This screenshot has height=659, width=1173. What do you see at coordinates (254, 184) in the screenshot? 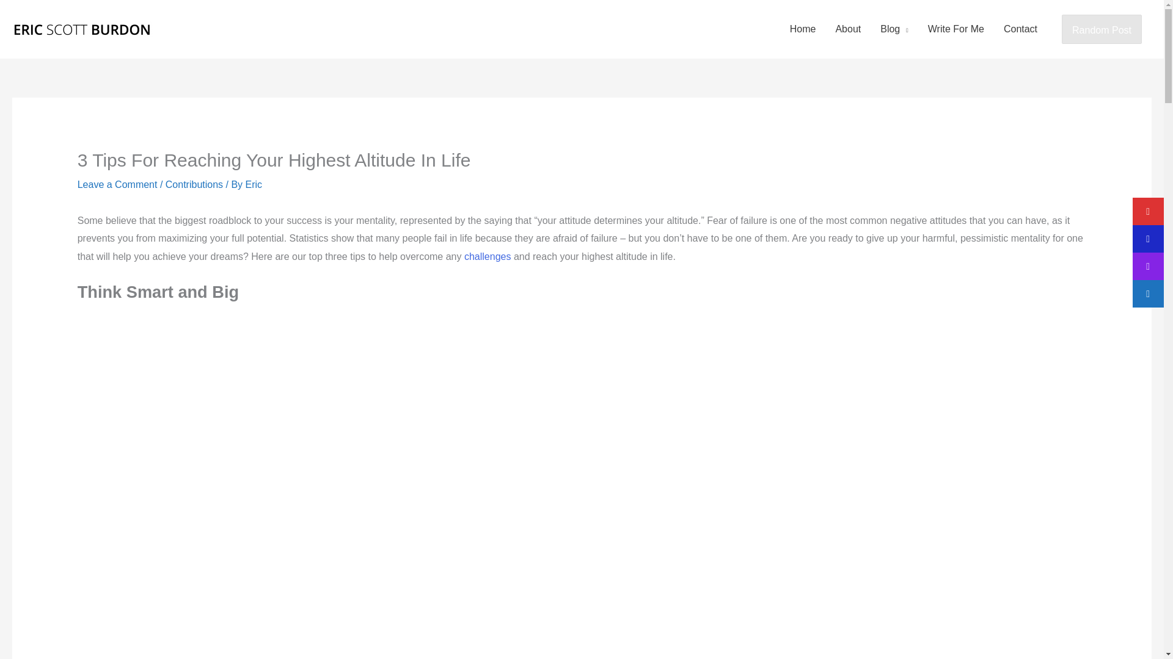
I see `Eric` at bounding box center [254, 184].